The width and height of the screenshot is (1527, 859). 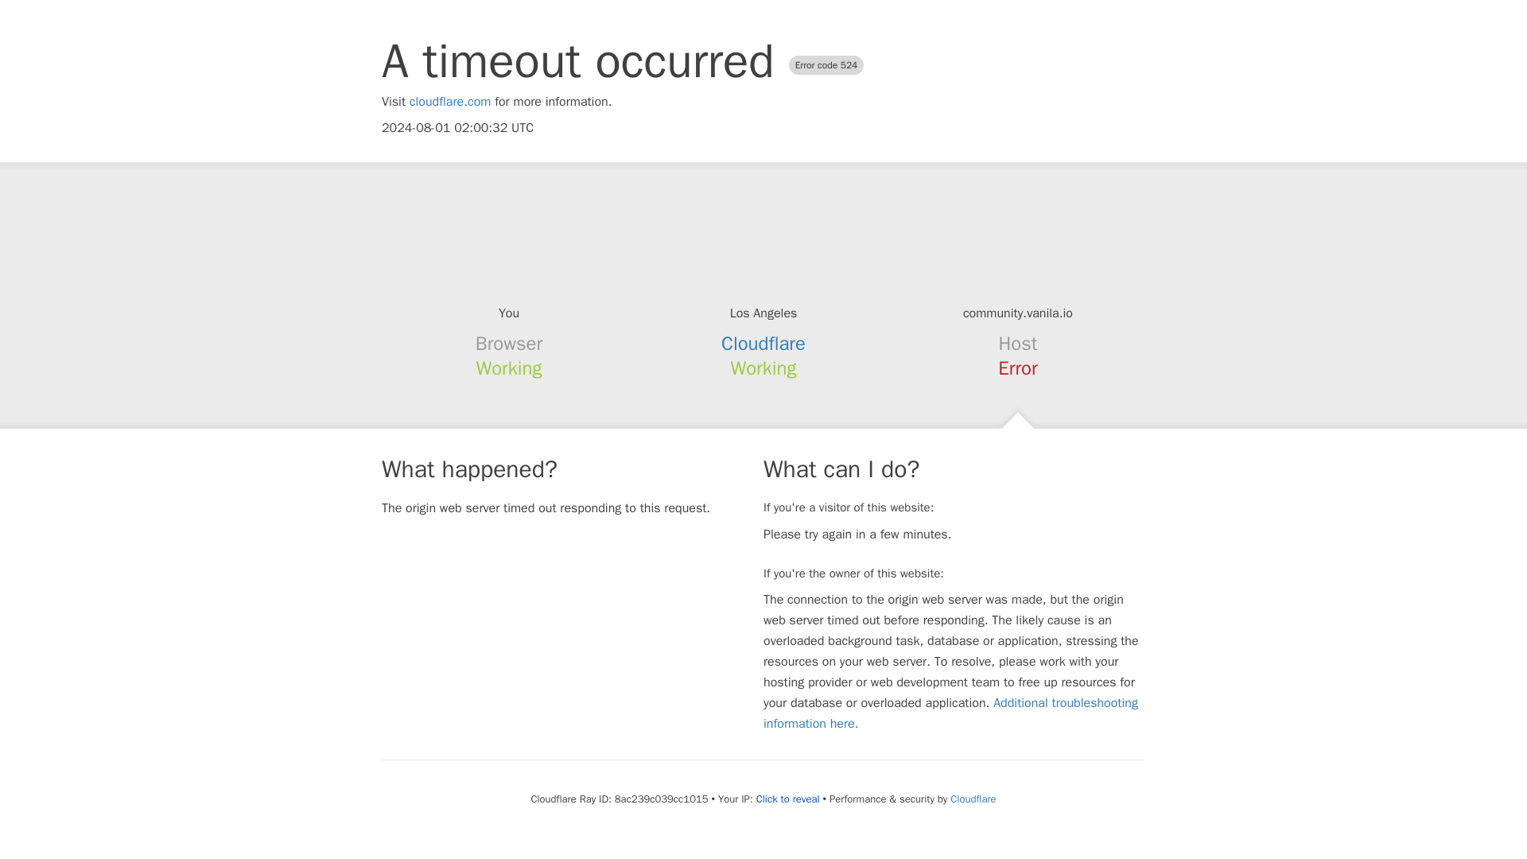 I want to click on Click to reveal, so click(x=787, y=799).